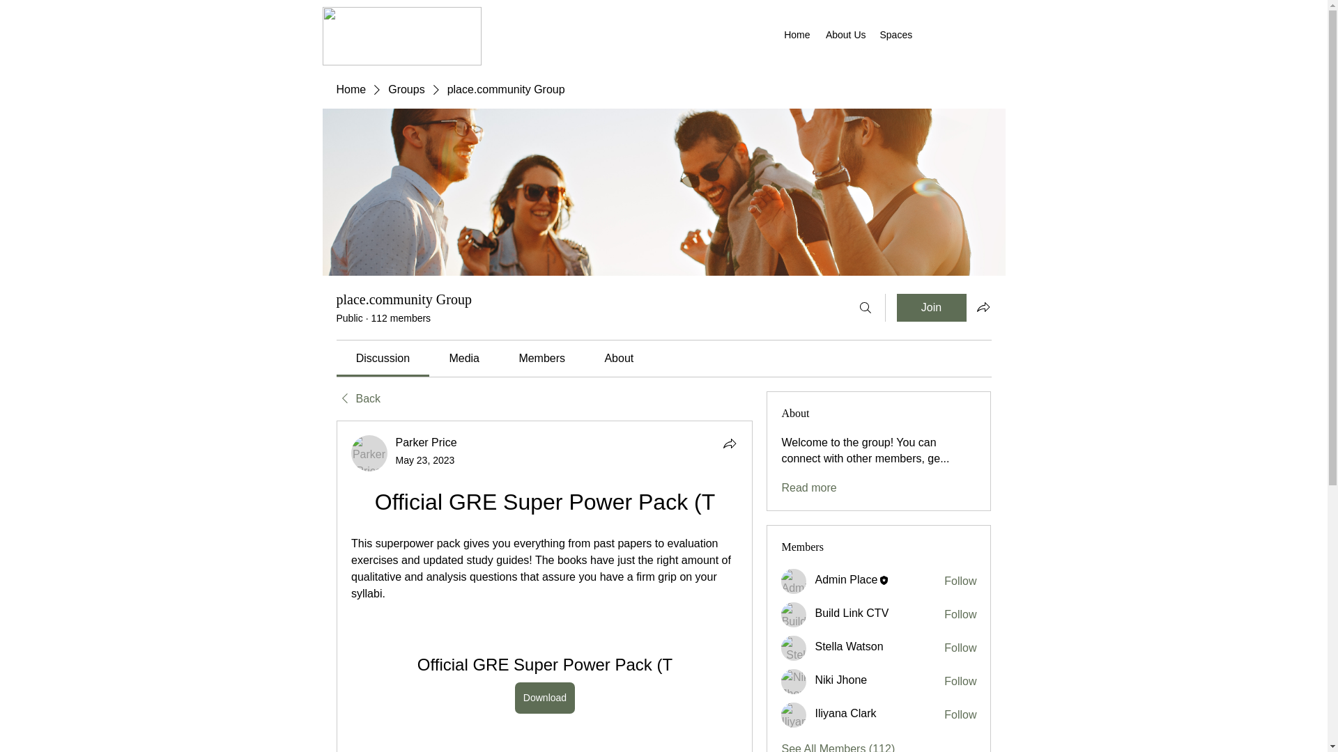 This screenshot has width=1338, height=752. What do you see at coordinates (794, 681) in the screenshot?
I see `Niki Jhone` at bounding box center [794, 681].